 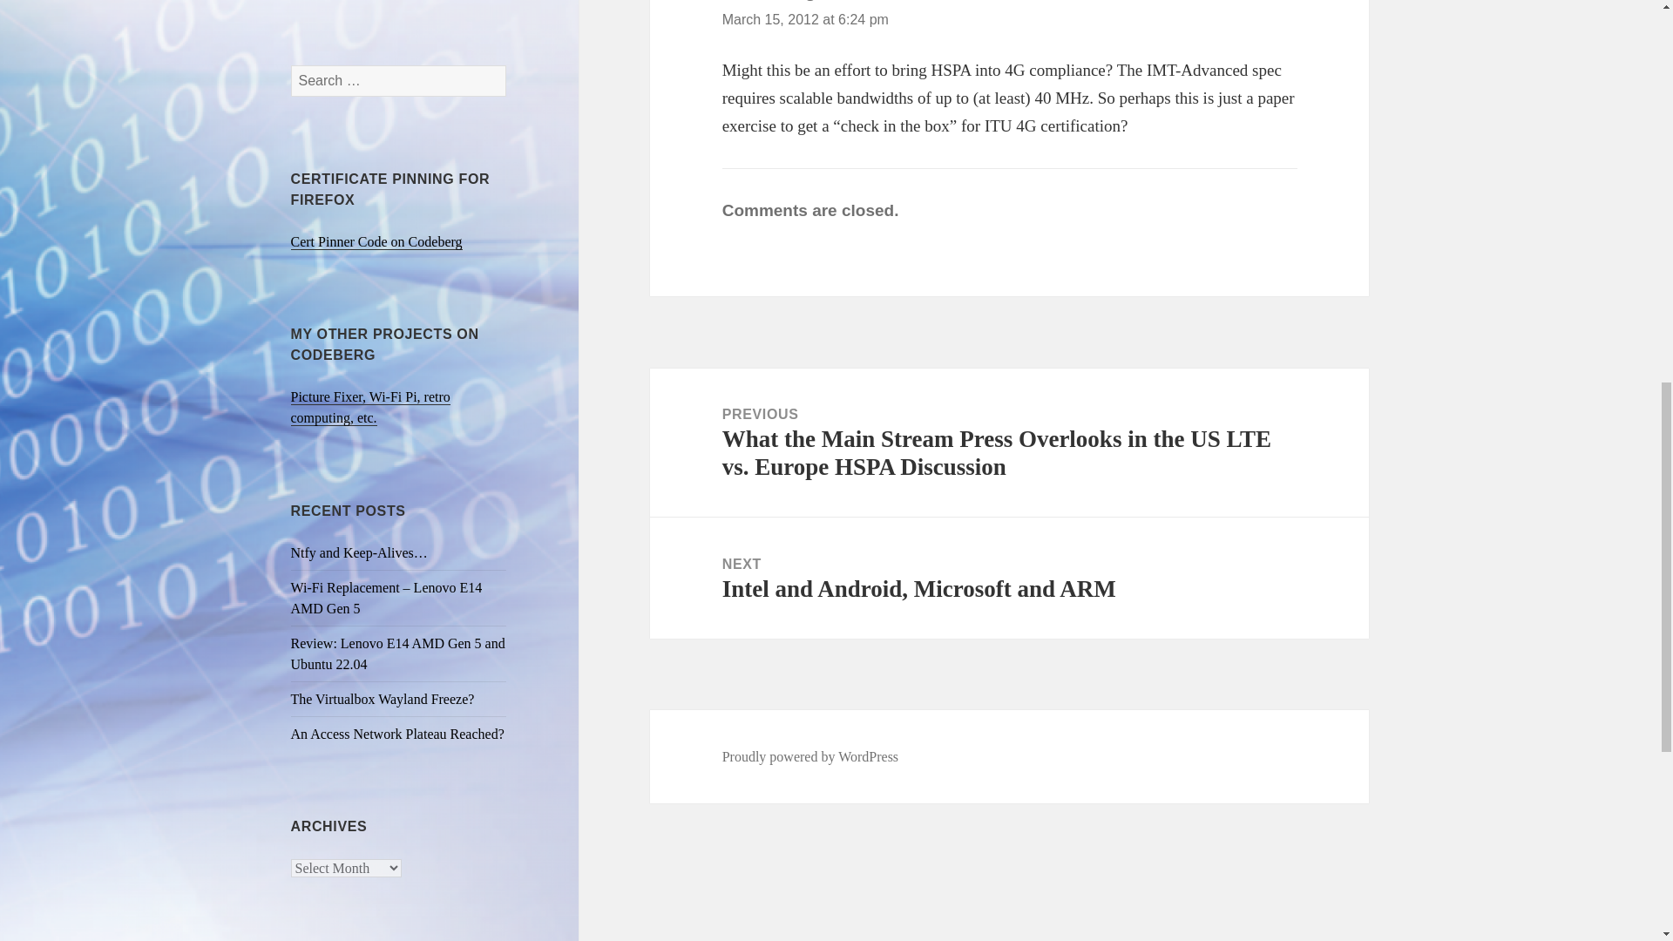 I want to click on Cert Pinner Code on Codeberg, so click(x=1009, y=579).